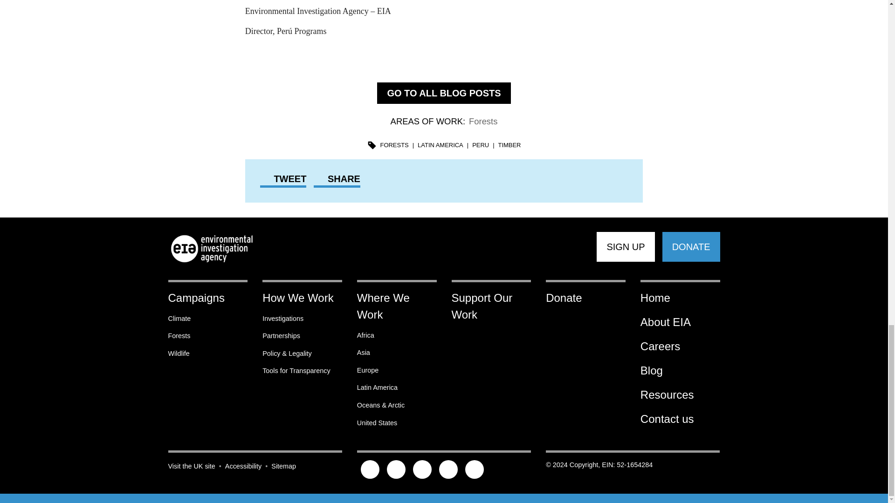 The height and width of the screenshot is (503, 895). I want to click on Twitter, so click(370, 470).